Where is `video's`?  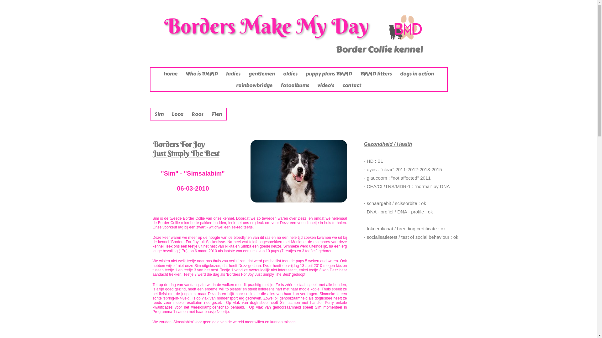
video's is located at coordinates (325, 85).